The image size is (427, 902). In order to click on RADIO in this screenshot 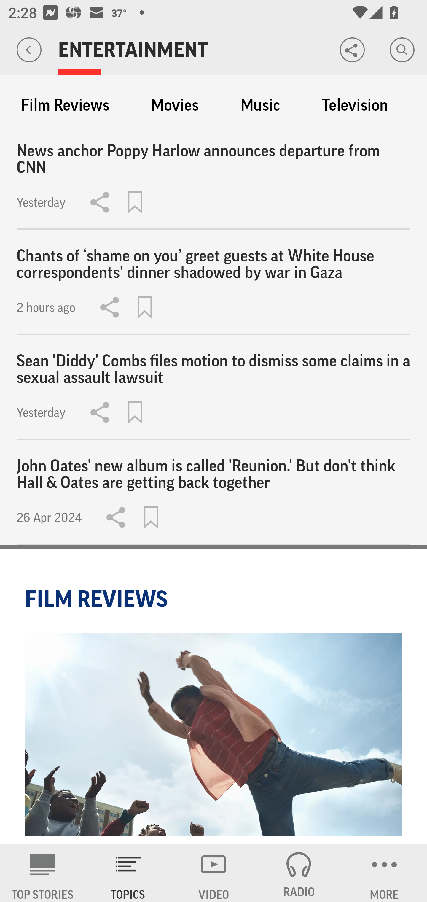, I will do `click(299, 873)`.